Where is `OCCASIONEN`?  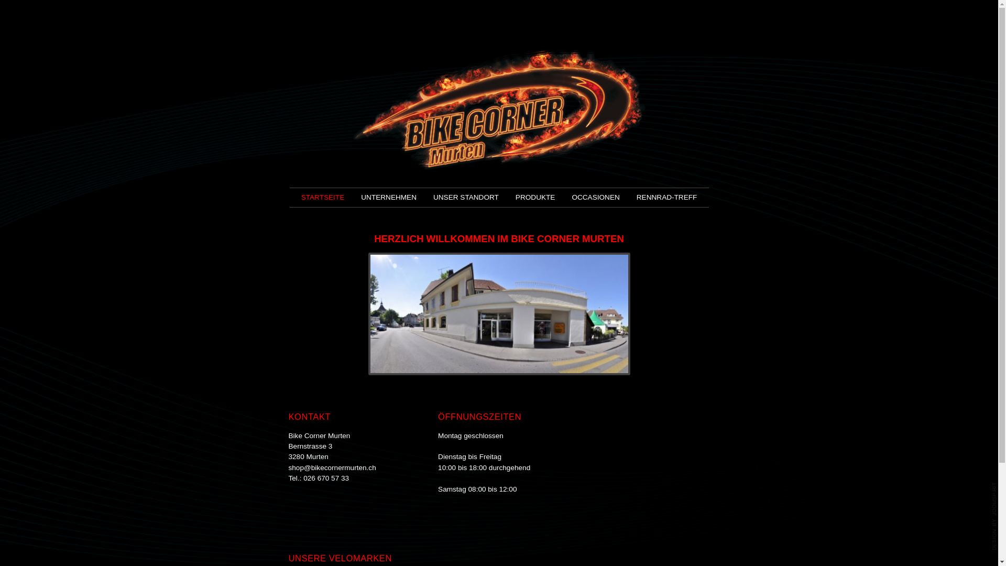 OCCASIONEN is located at coordinates (595, 198).